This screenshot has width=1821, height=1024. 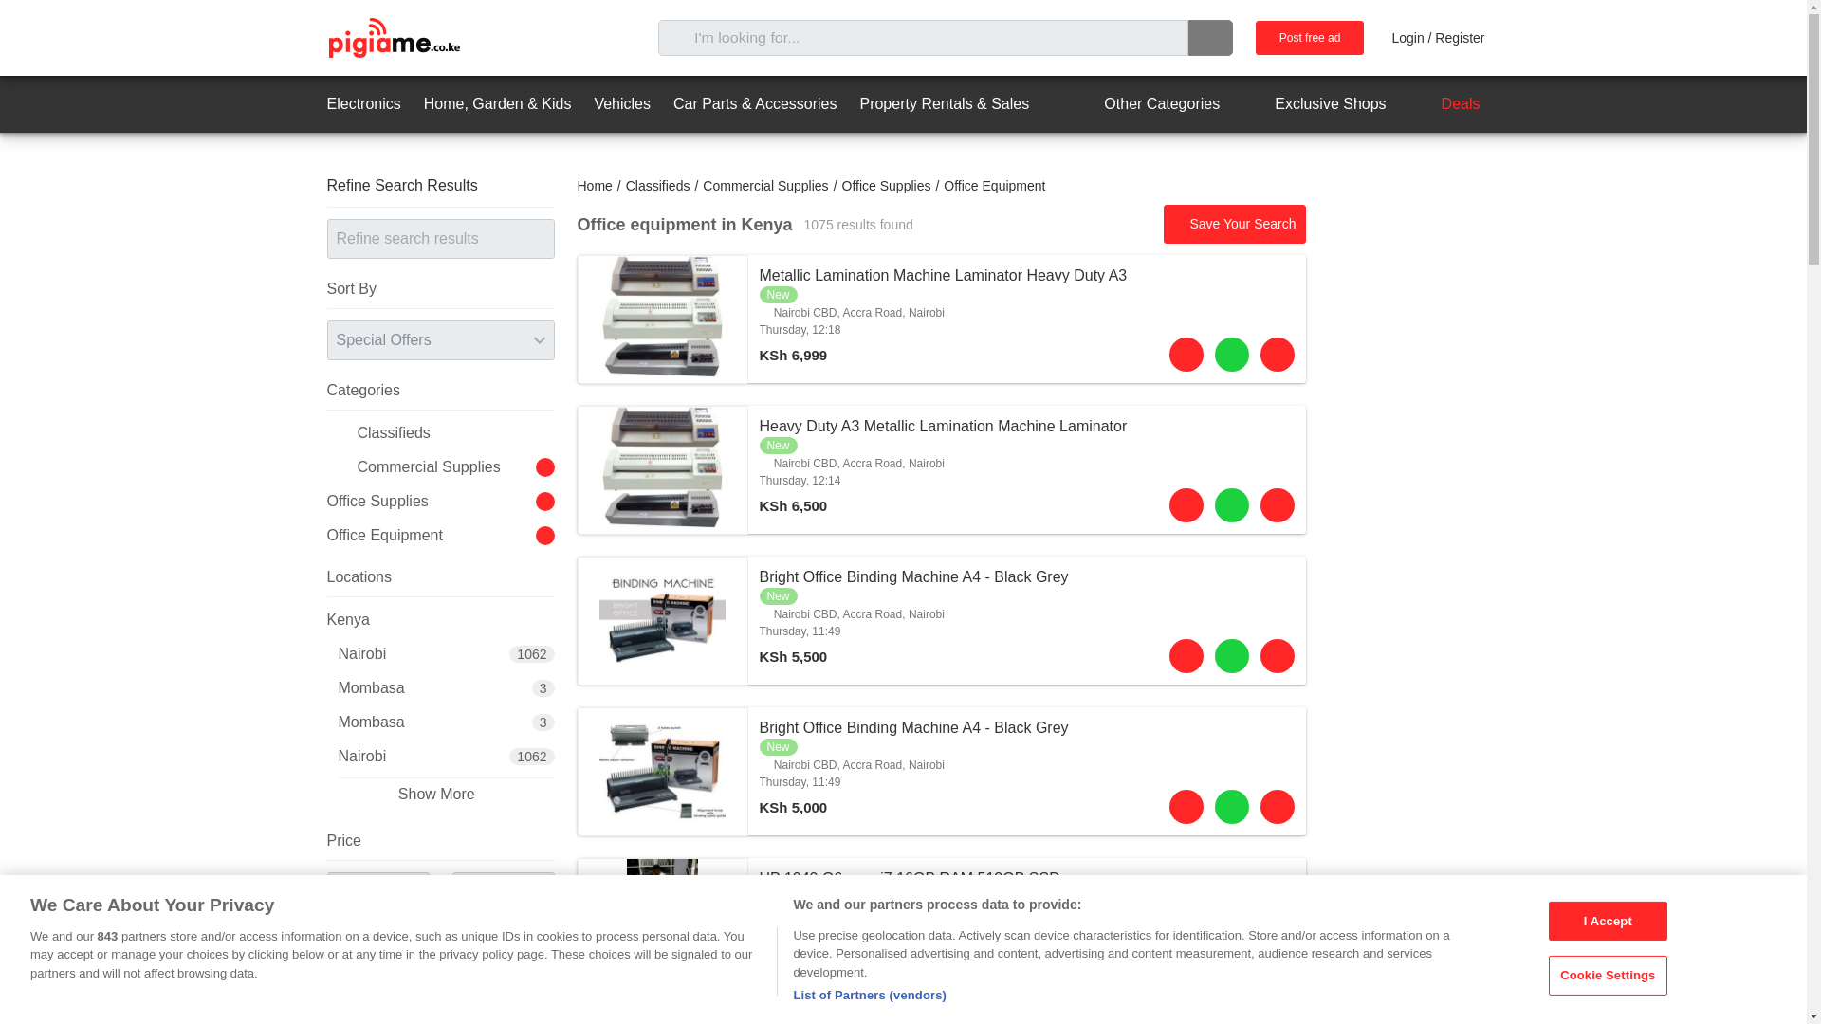 What do you see at coordinates (765, 186) in the screenshot?
I see `Commercial Supplies` at bounding box center [765, 186].